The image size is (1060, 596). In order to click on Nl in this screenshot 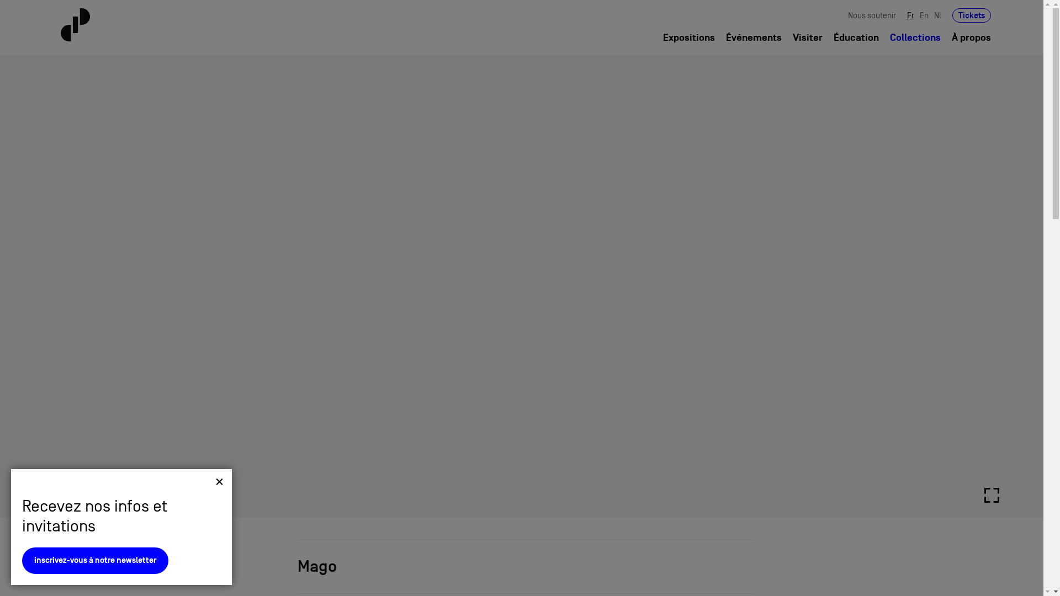, I will do `click(937, 15)`.